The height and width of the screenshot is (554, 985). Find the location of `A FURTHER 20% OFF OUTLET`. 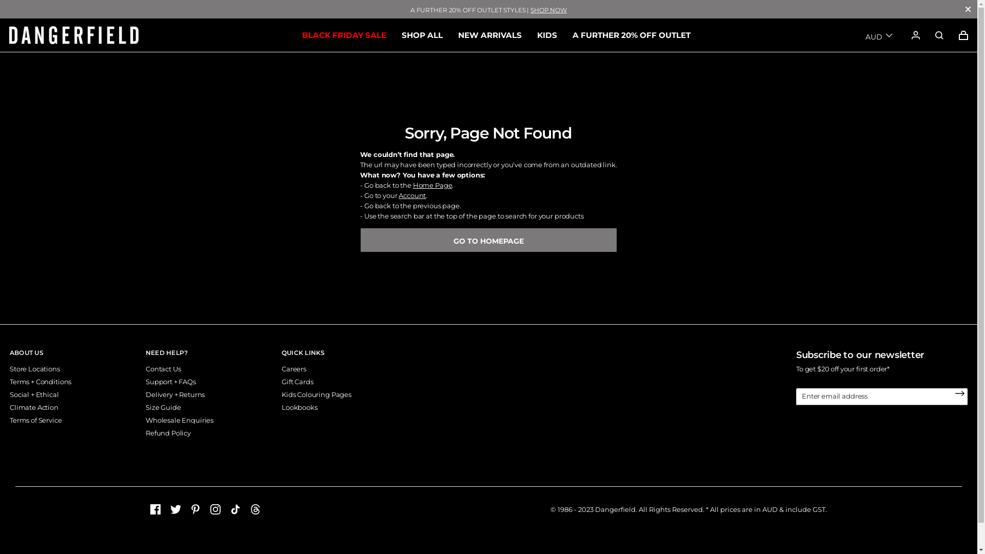

A FURTHER 20% OFF OUTLET is located at coordinates (632, 35).